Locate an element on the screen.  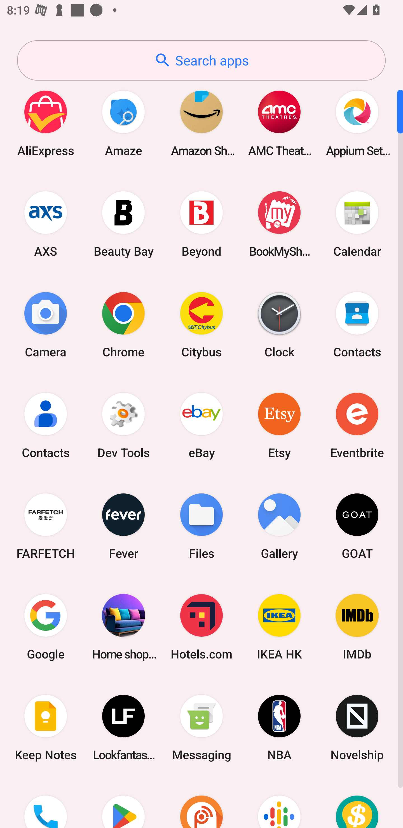
Amaze is located at coordinates (123, 123).